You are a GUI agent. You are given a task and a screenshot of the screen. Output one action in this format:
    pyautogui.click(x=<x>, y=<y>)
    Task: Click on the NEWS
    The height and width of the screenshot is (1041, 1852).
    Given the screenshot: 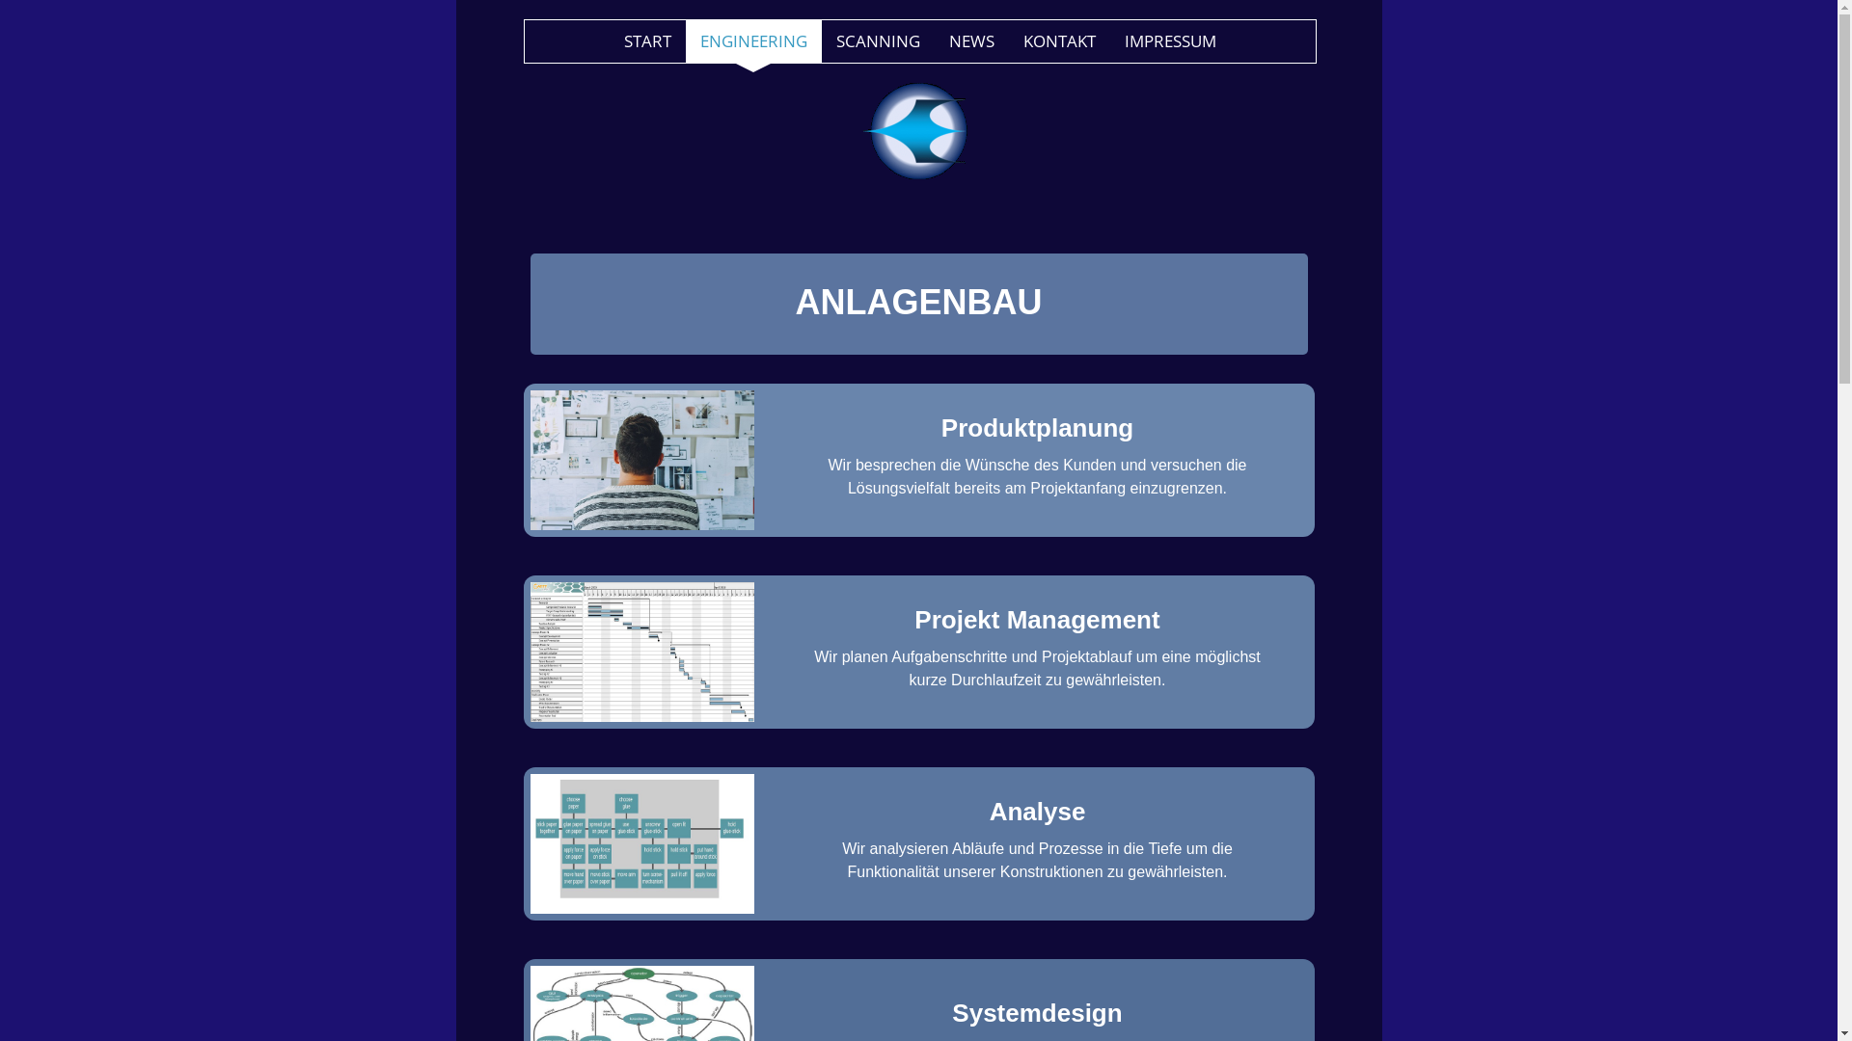 What is the action you would take?
    pyautogui.click(x=970, y=41)
    